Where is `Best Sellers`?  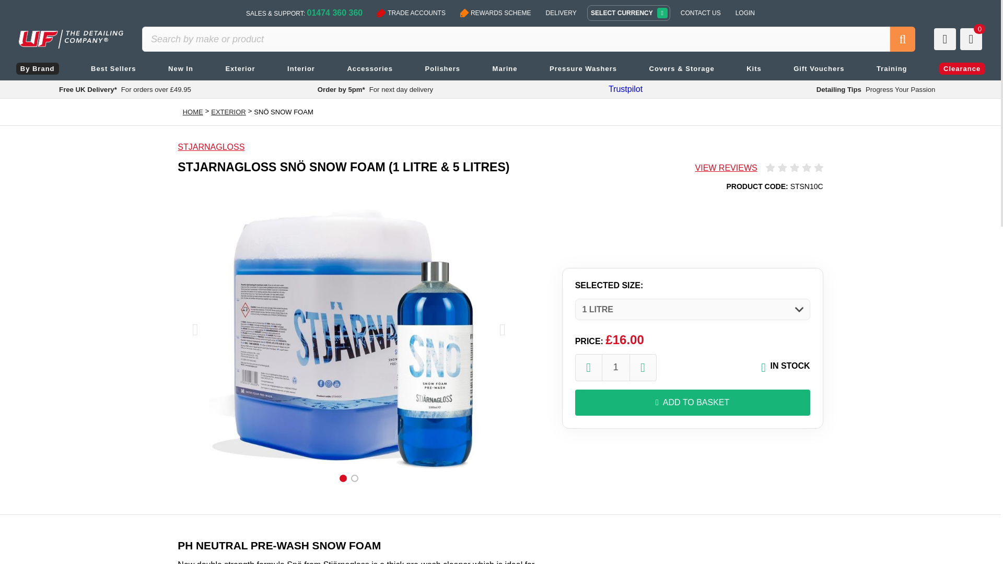
Best Sellers is located at coordinates (113, 68).